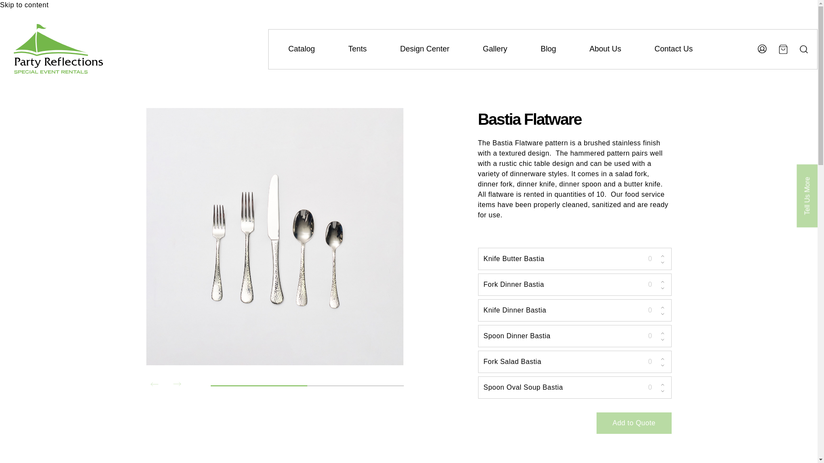  Describe the element at coordinates (56, 78) in the screenshot. I see `Party Reflections, Inc.` at that location.